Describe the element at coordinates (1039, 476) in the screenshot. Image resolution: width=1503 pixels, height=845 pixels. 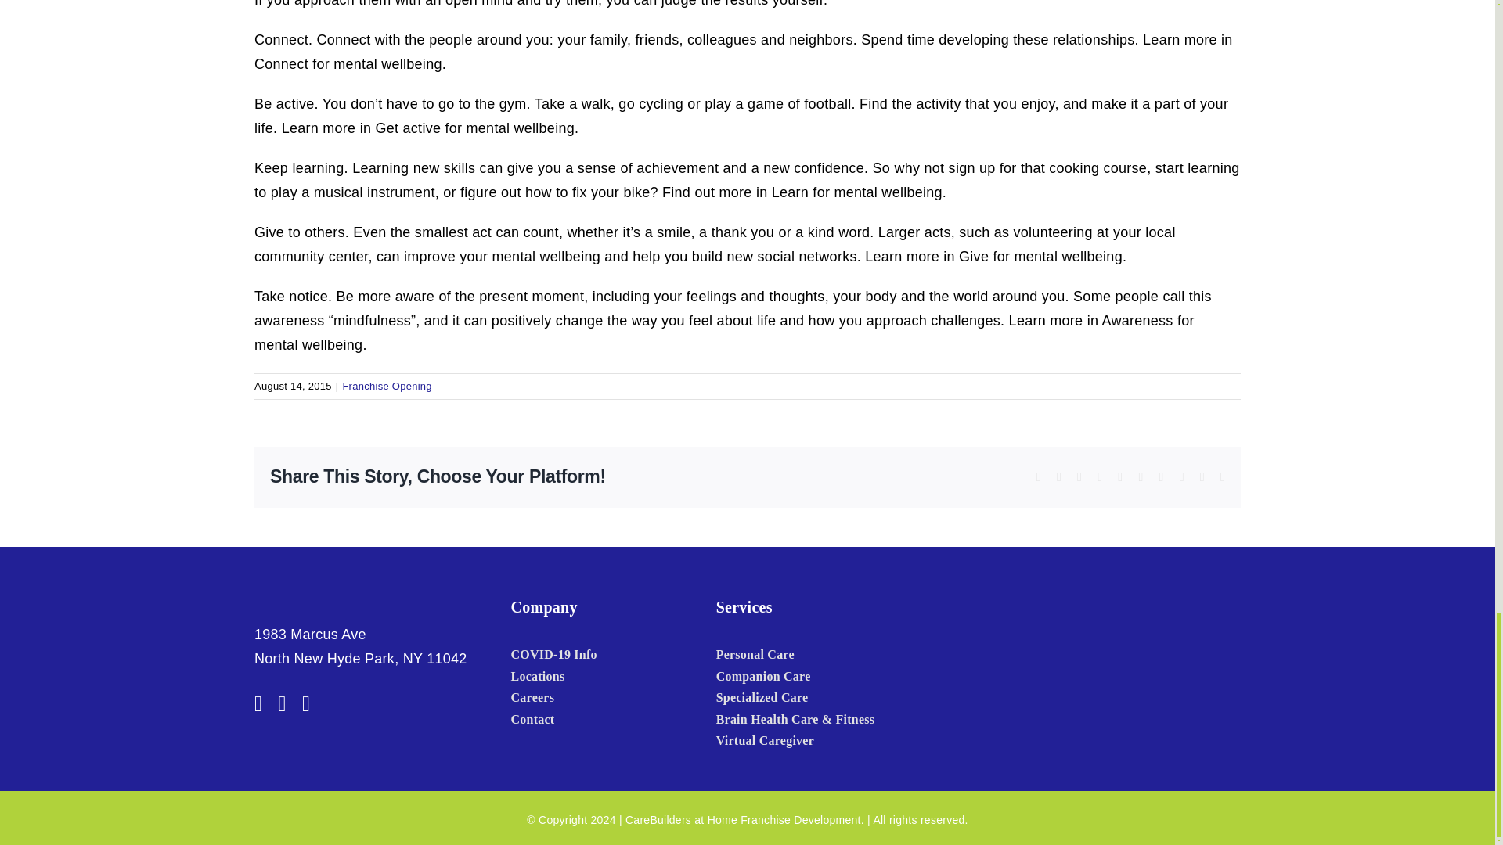
I see `Facebook` at that location.